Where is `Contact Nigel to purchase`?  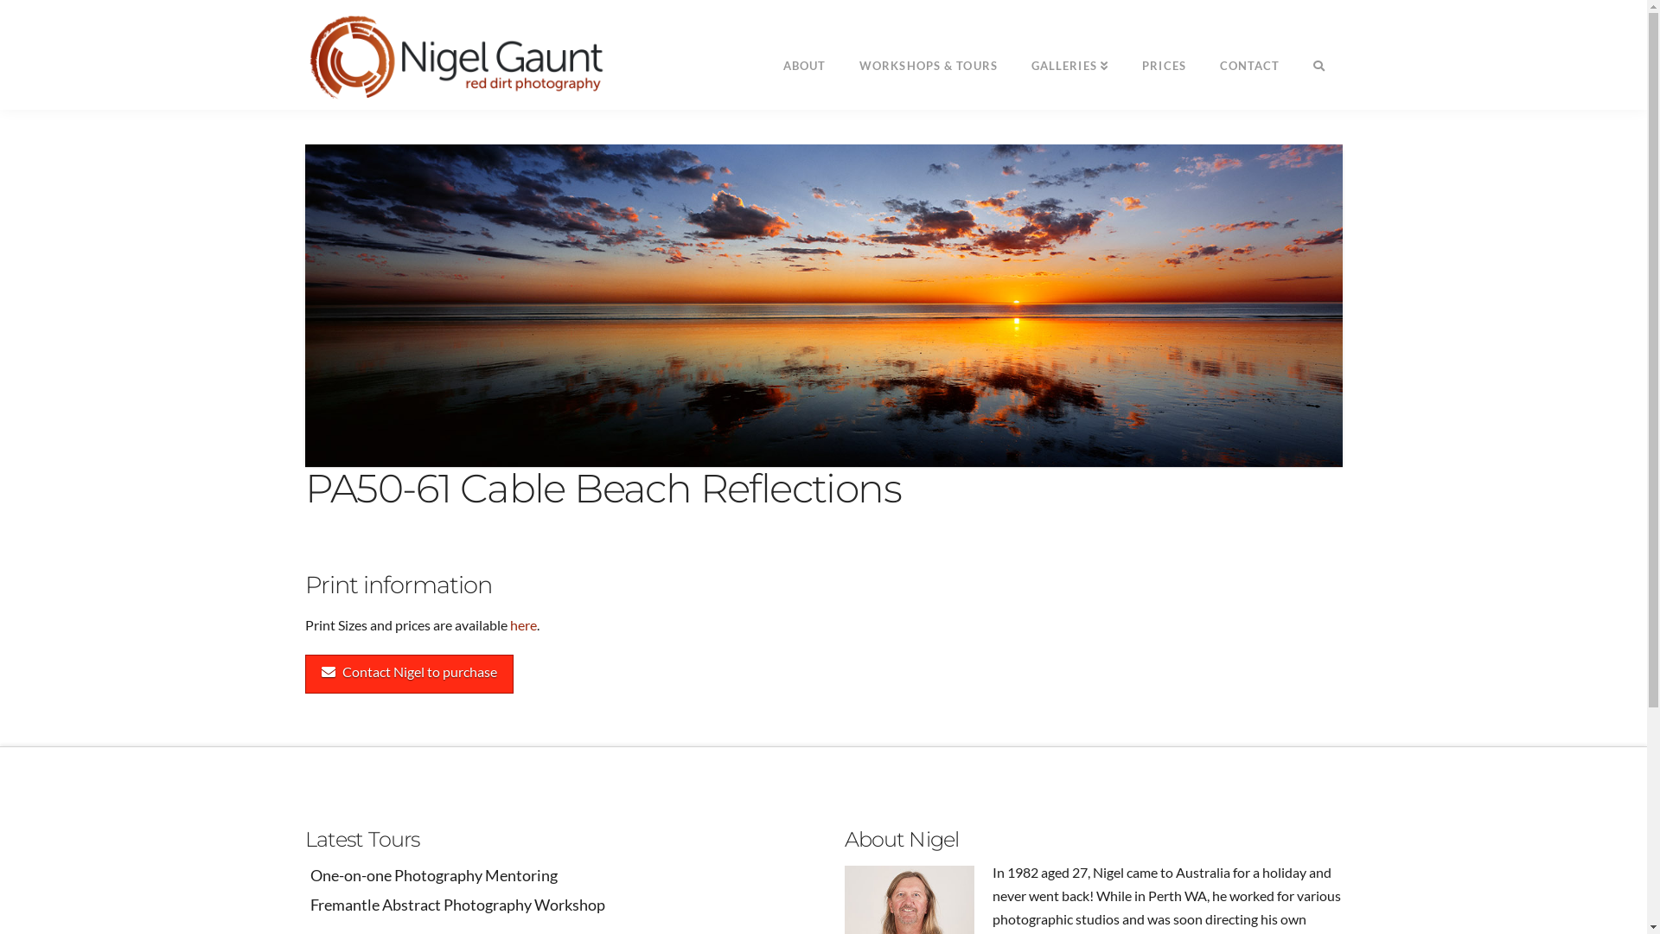
Contact Nigel to purchase is located at coordinates (408, 675).